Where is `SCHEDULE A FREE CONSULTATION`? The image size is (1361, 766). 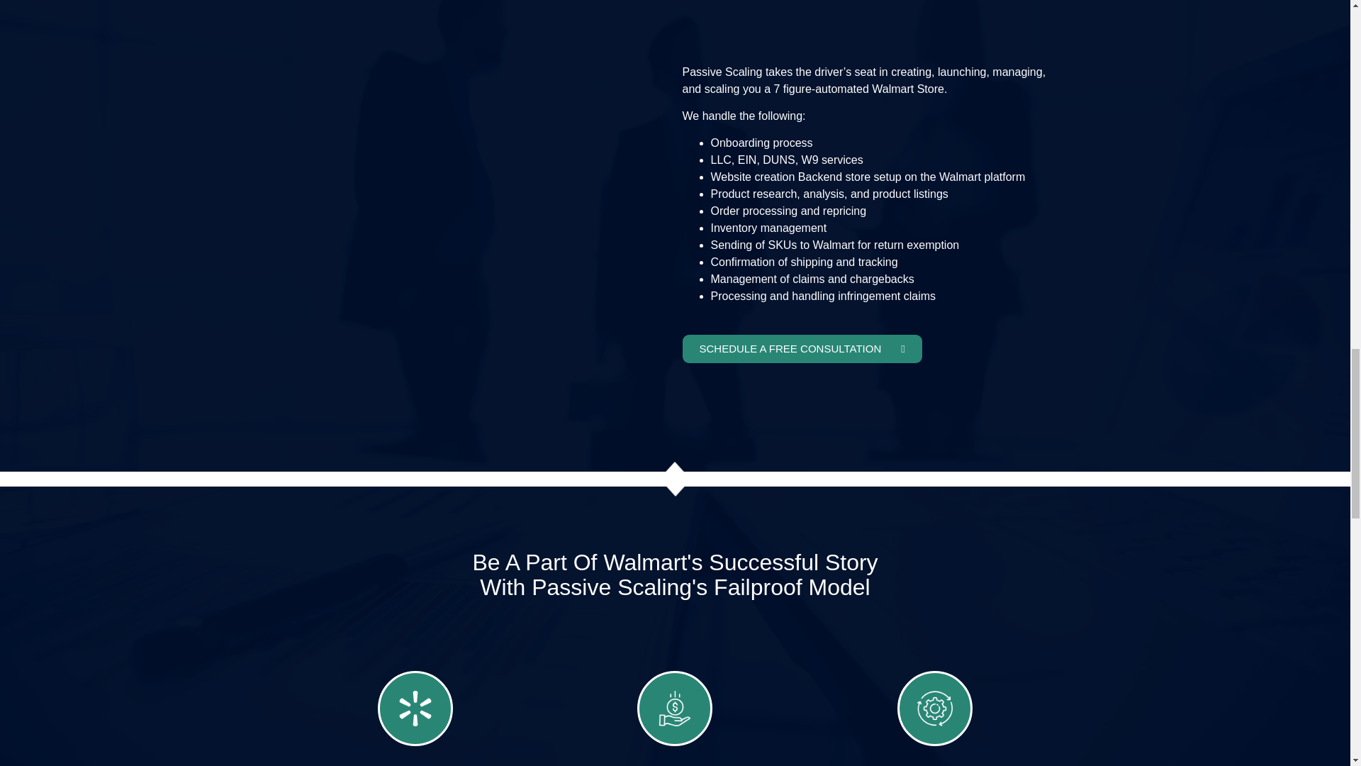
SCHEDULE A FREE CONSULTATION is located at coordinates (801, 348).